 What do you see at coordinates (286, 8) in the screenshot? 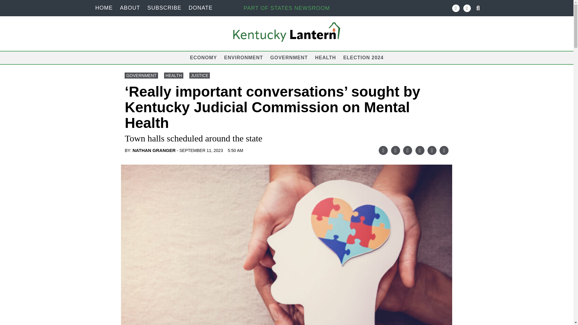
I see `PART OF STATES NEWSROOM` at bounding box center [286, 8].